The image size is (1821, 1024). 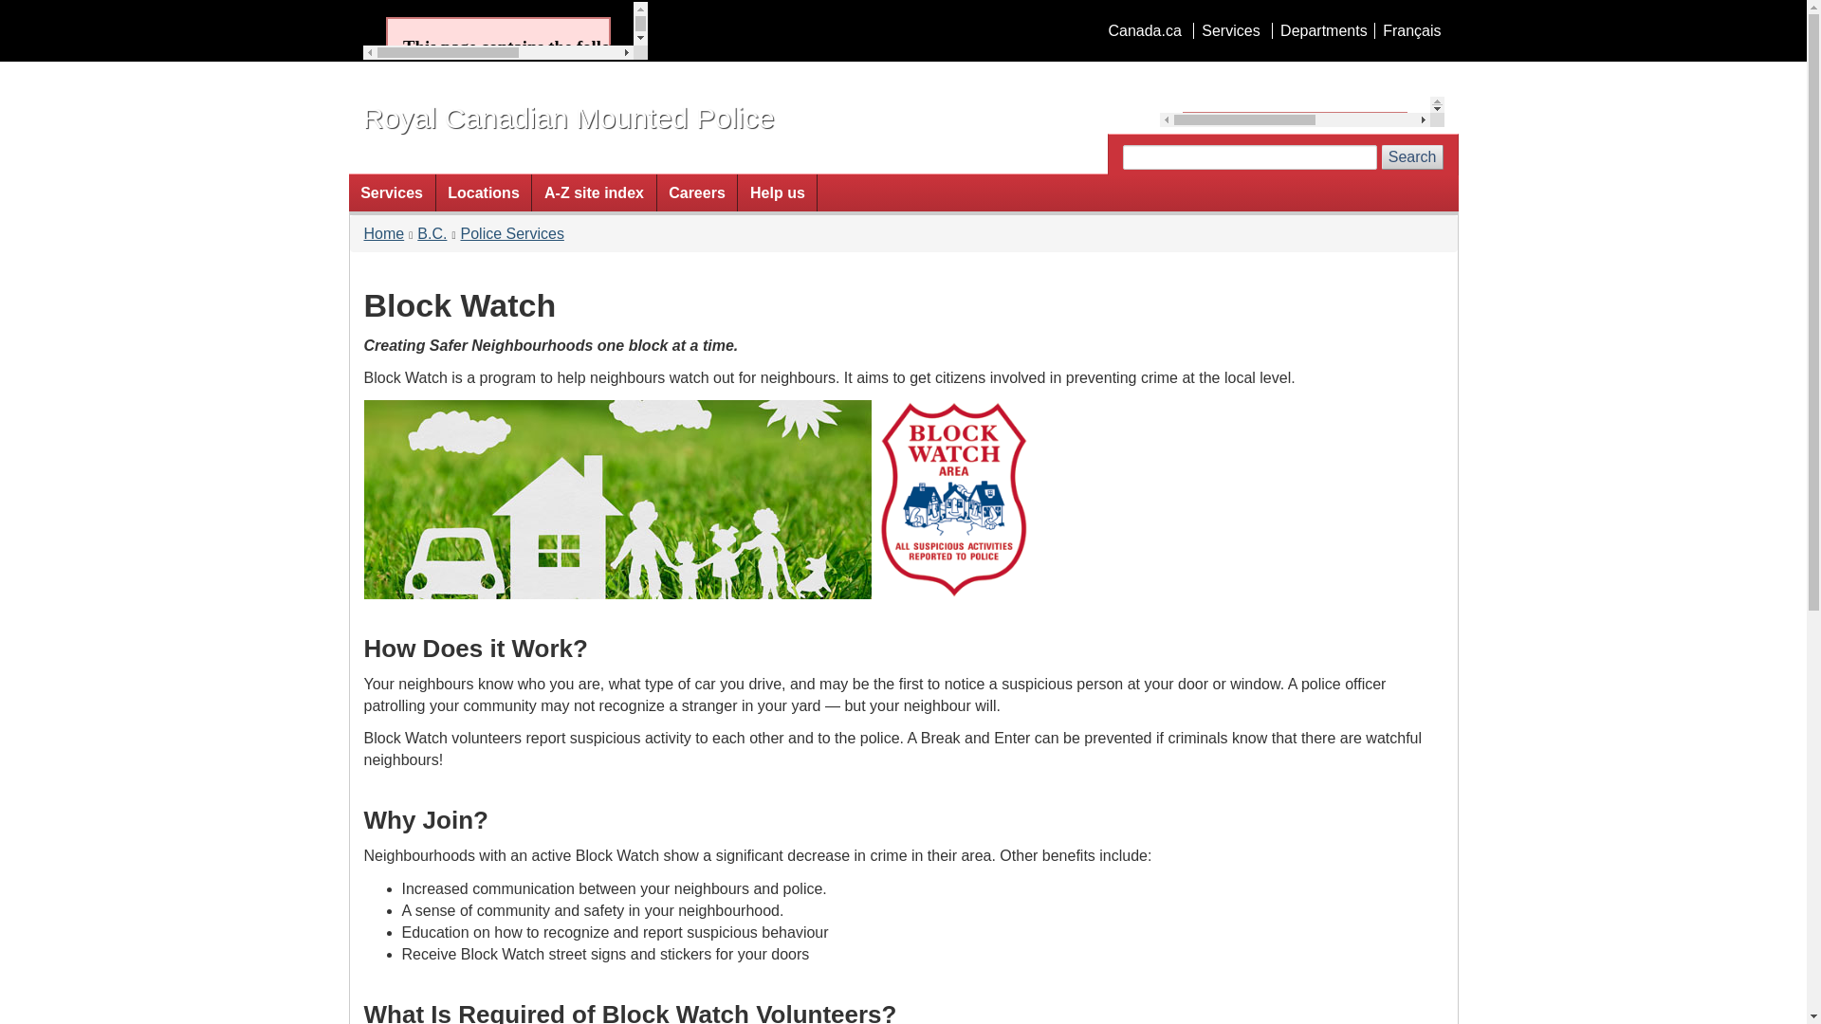 I want to click on Police Services, so click(x=512, y=233).